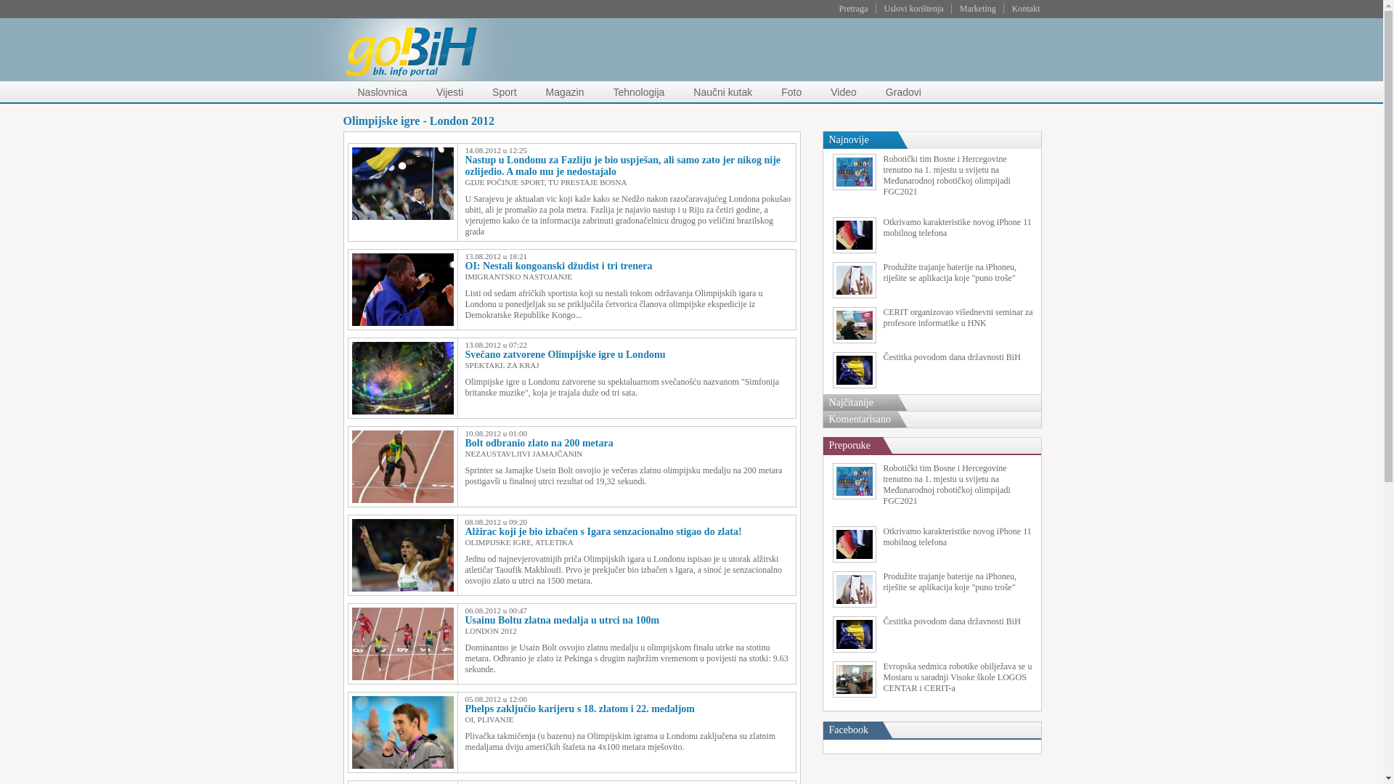  What do you see at coordinates (854, 9) in the screenshot?
I see `Pretraga` at bounding box center [854, 9].